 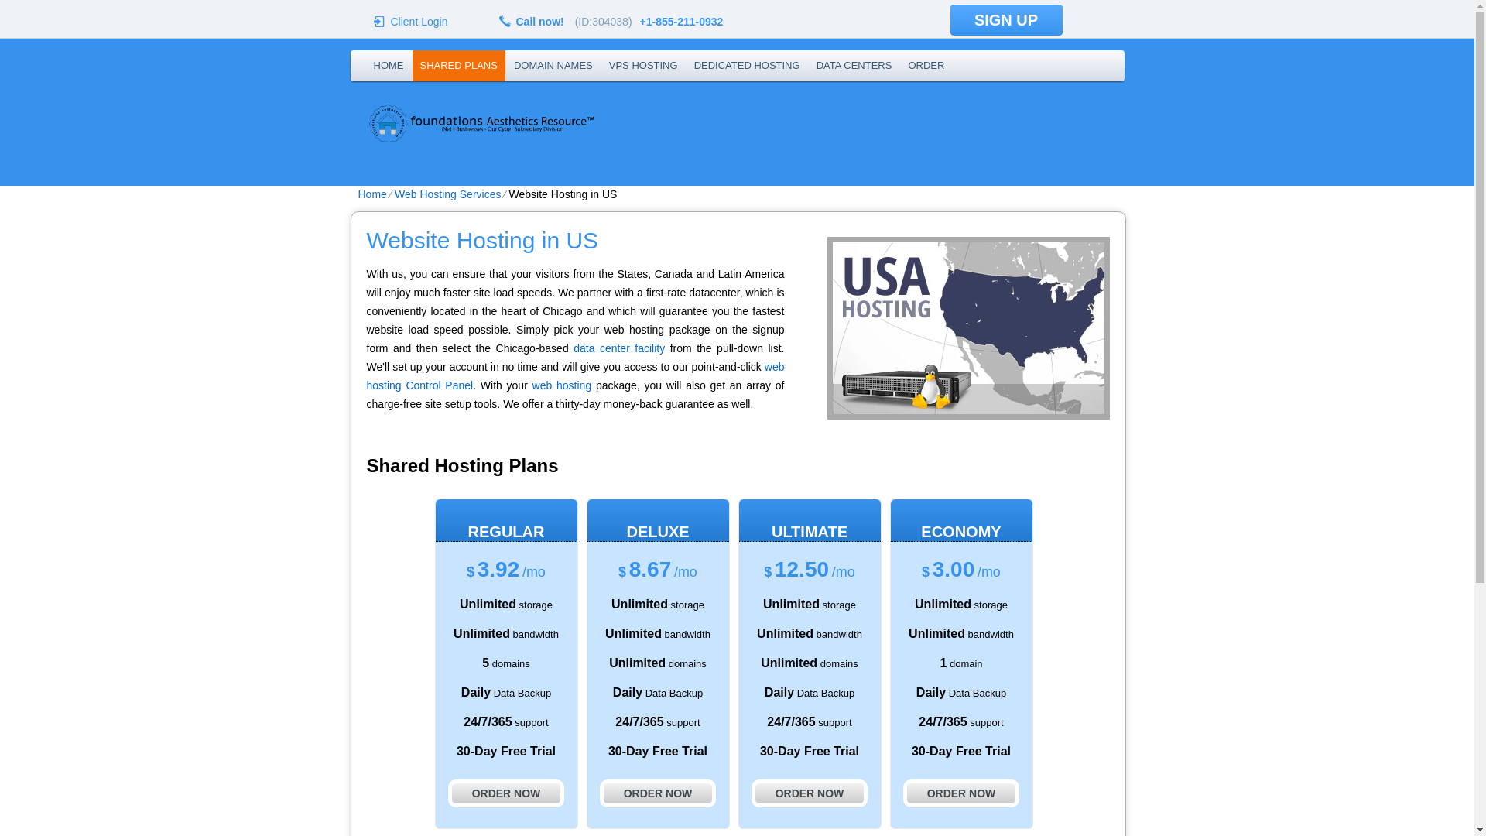 I want to click on ORDER NOW, so click(x=961, y=793).